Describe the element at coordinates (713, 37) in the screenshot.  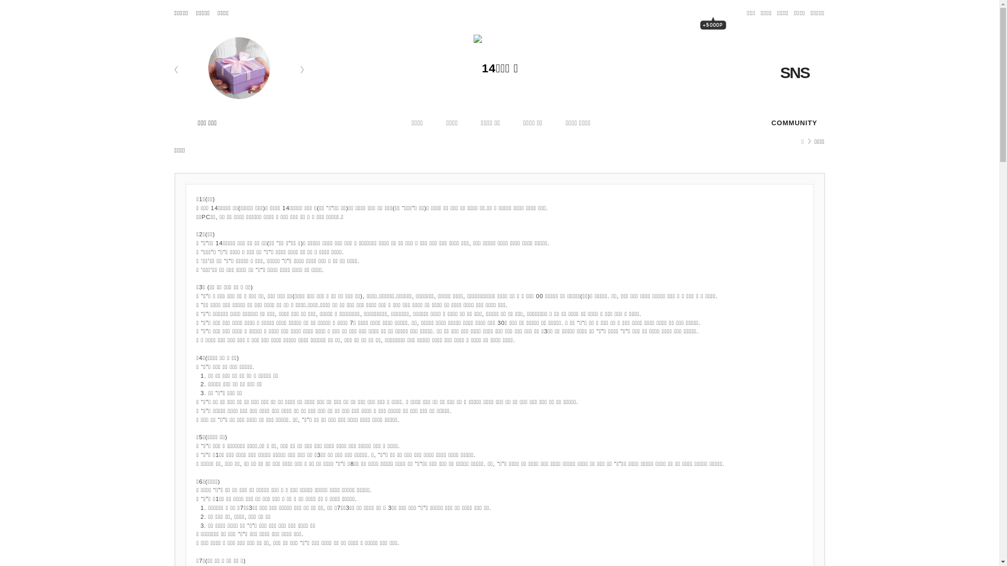
I see ` ` at that location.